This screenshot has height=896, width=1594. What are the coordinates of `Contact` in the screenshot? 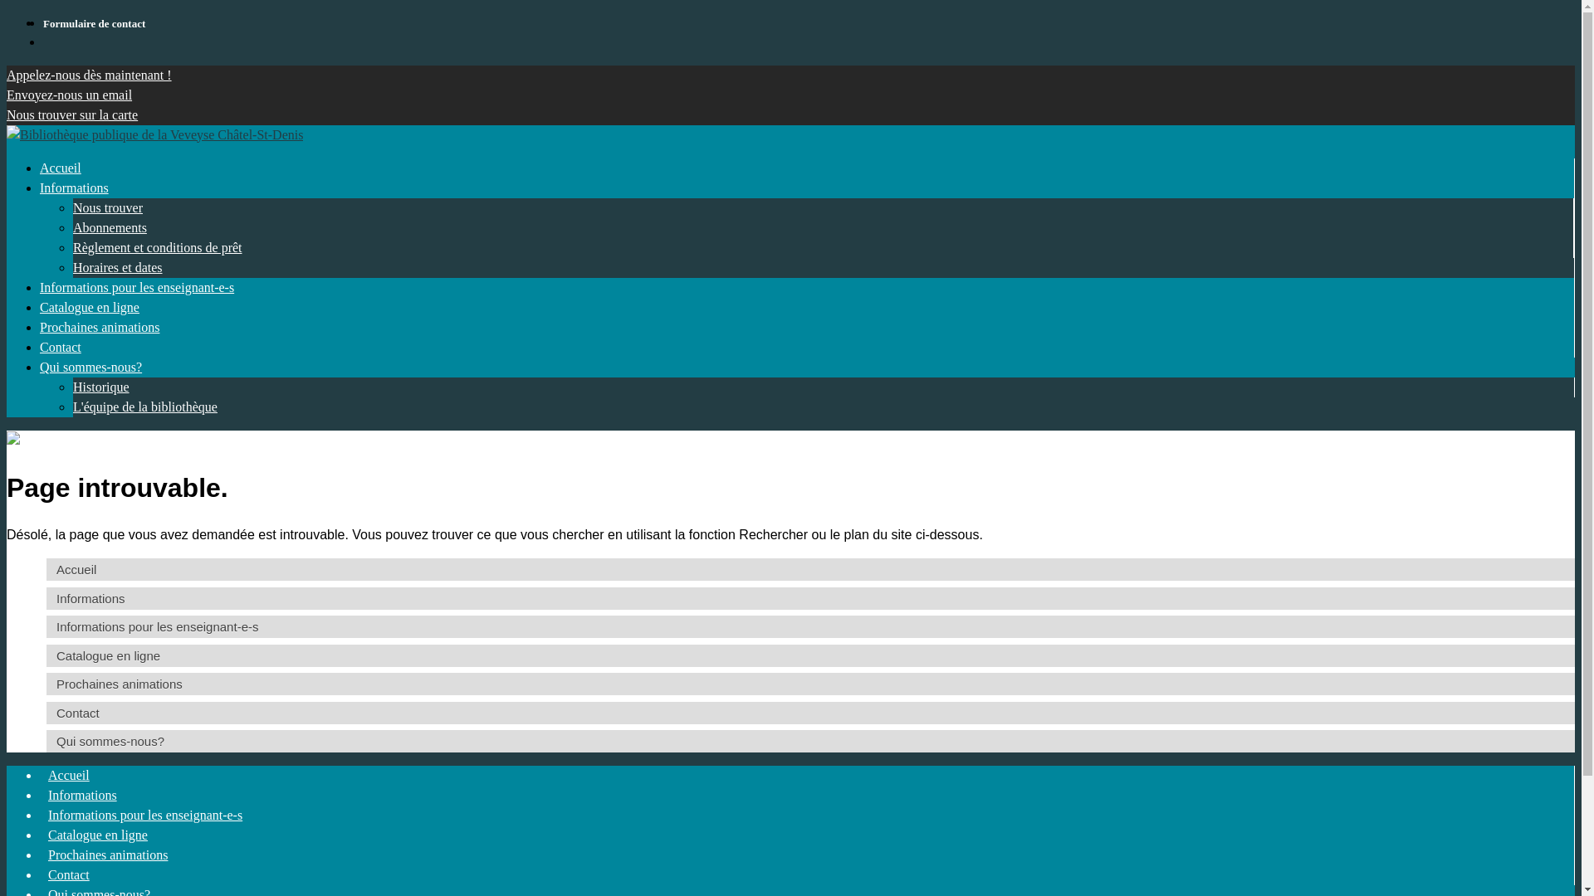 It's located at (69, 874).